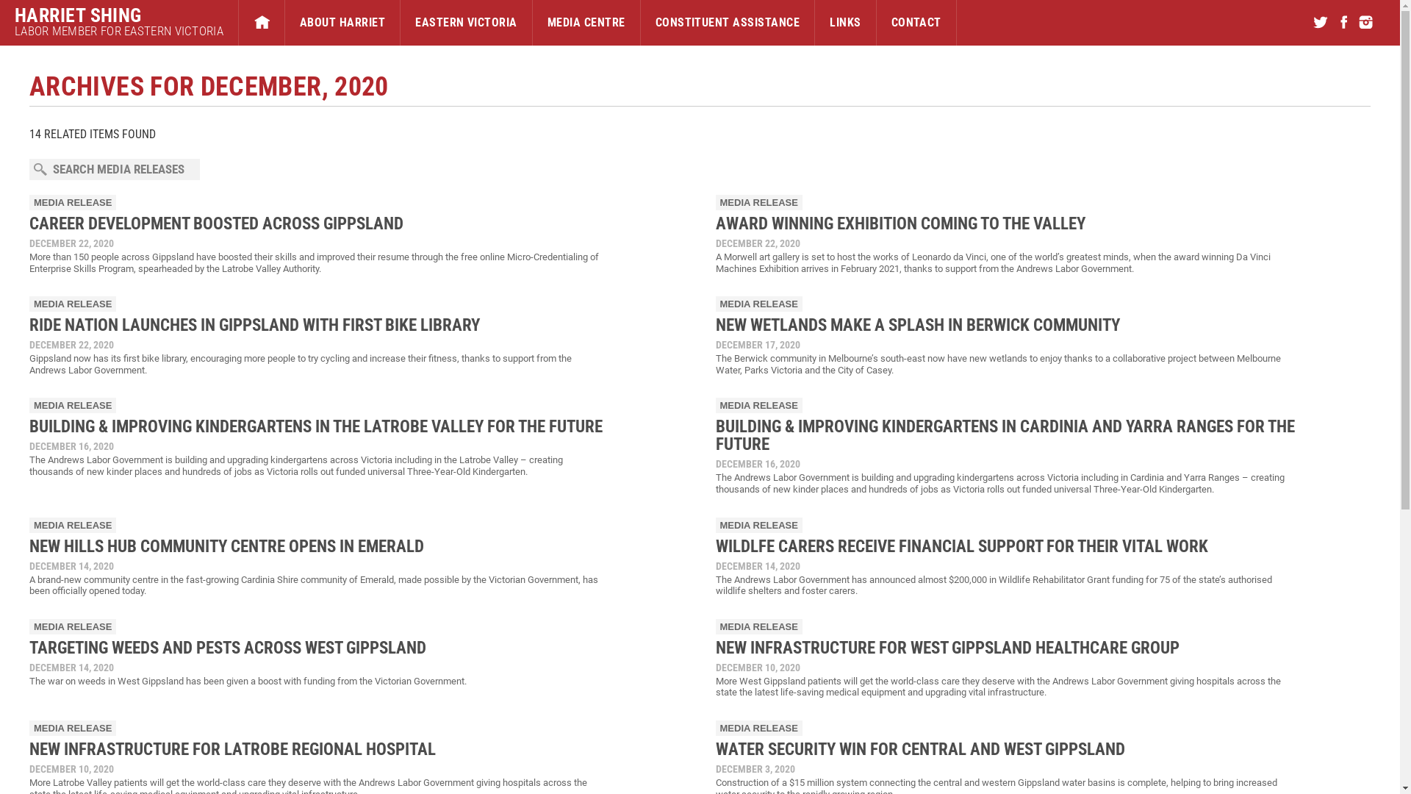  Describe the element at coordinates (759, 203) in the screenshot. I see `MEDIA RELEASE` at that location.